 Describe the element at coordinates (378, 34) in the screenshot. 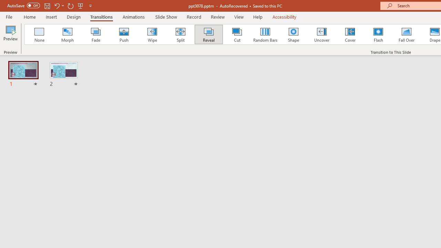

I see `Flash` at that location.